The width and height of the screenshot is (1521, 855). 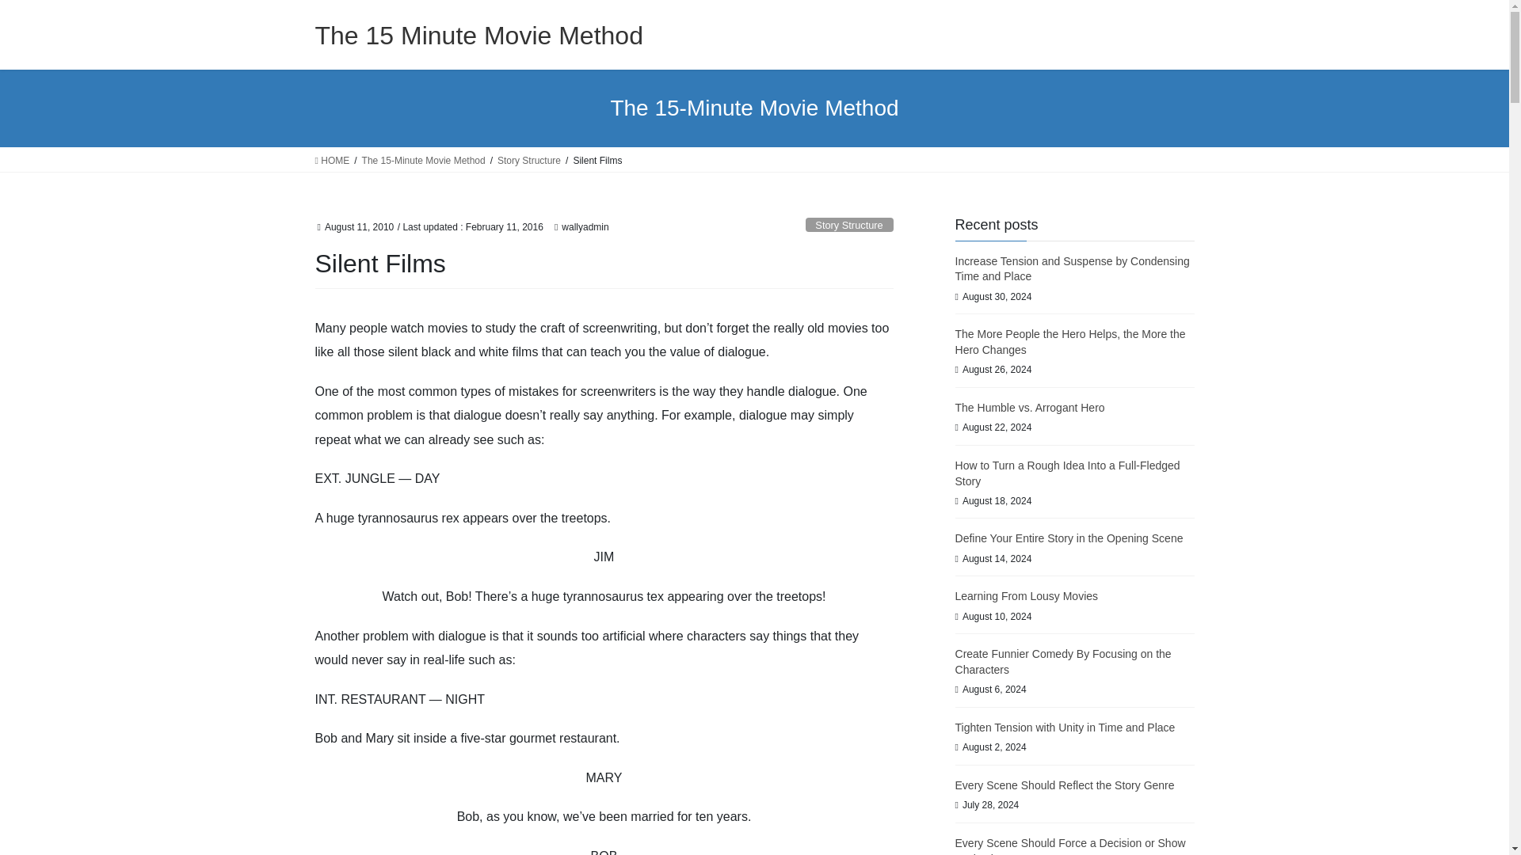 What do you see at coordinates (332, 160) in the screenshot?
I see `HOME` at bounding box center [332, 160].